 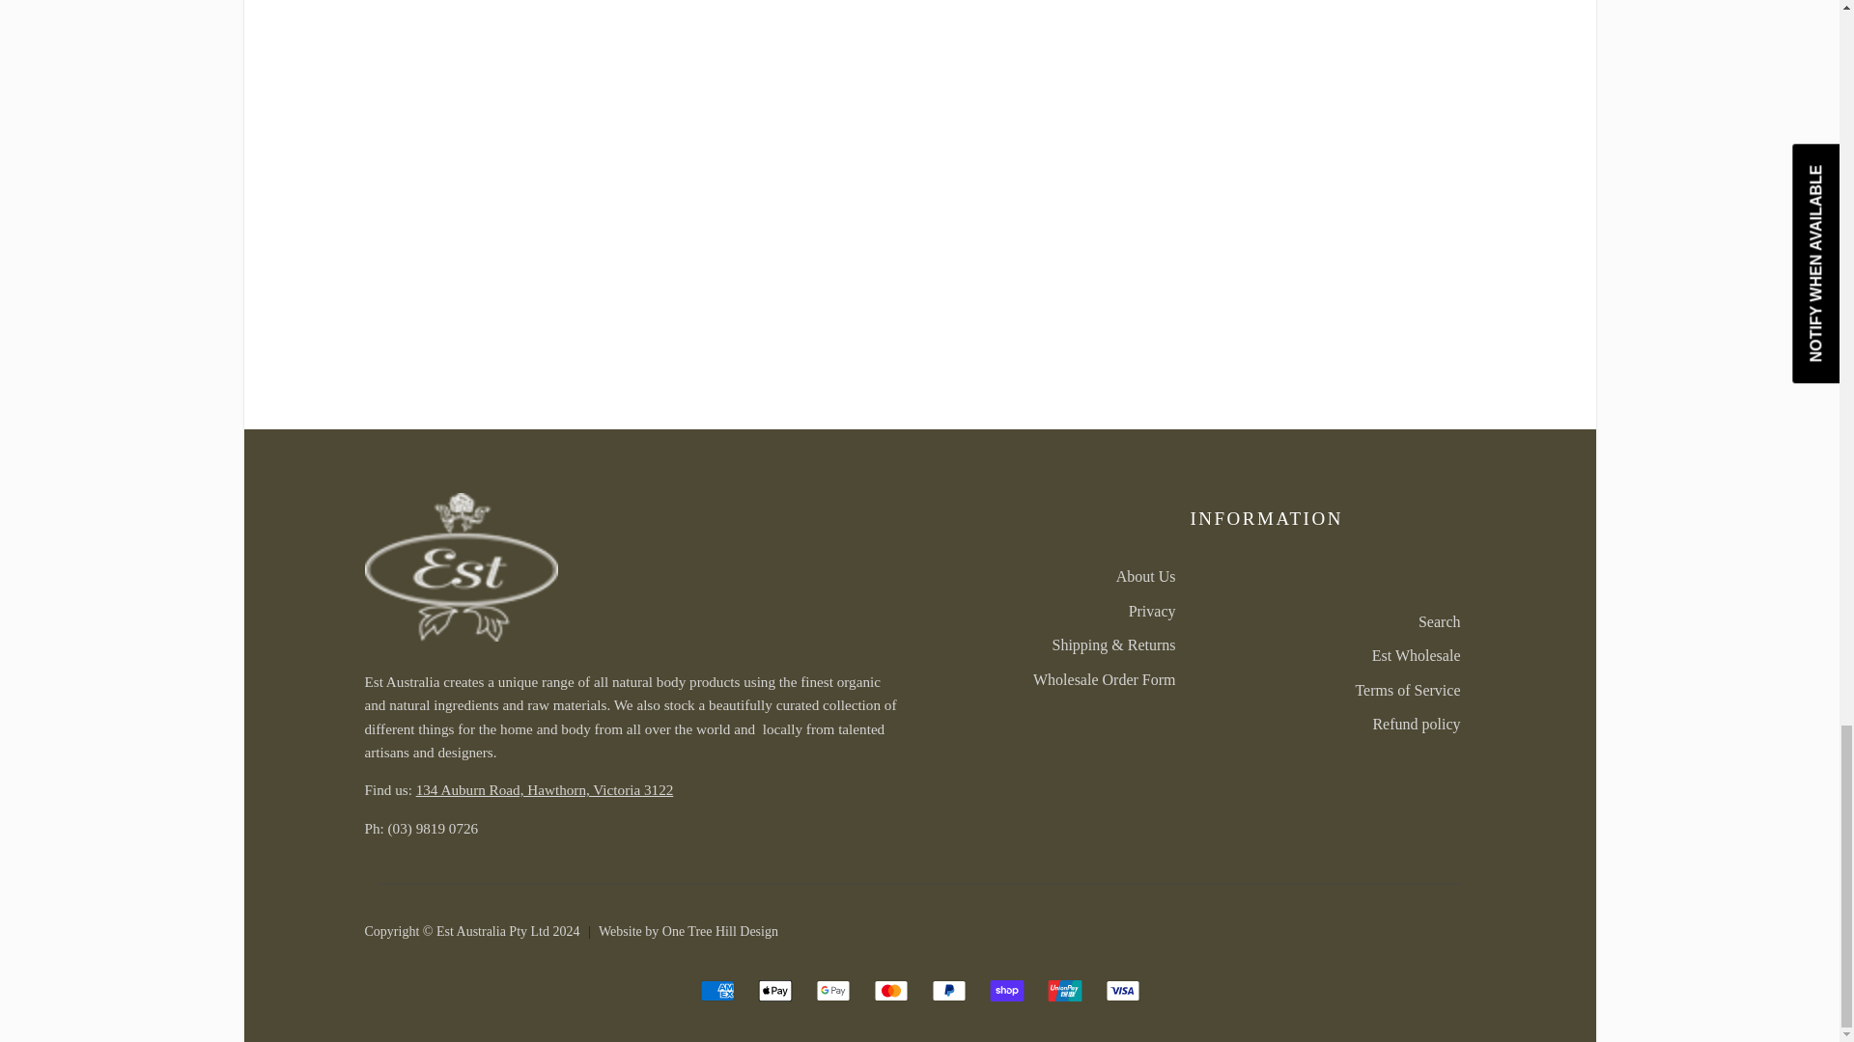 What do you see at coordinates (1064, 990) in the screenshot?
I see `Union Pay` at bounding box center [1064, 990].